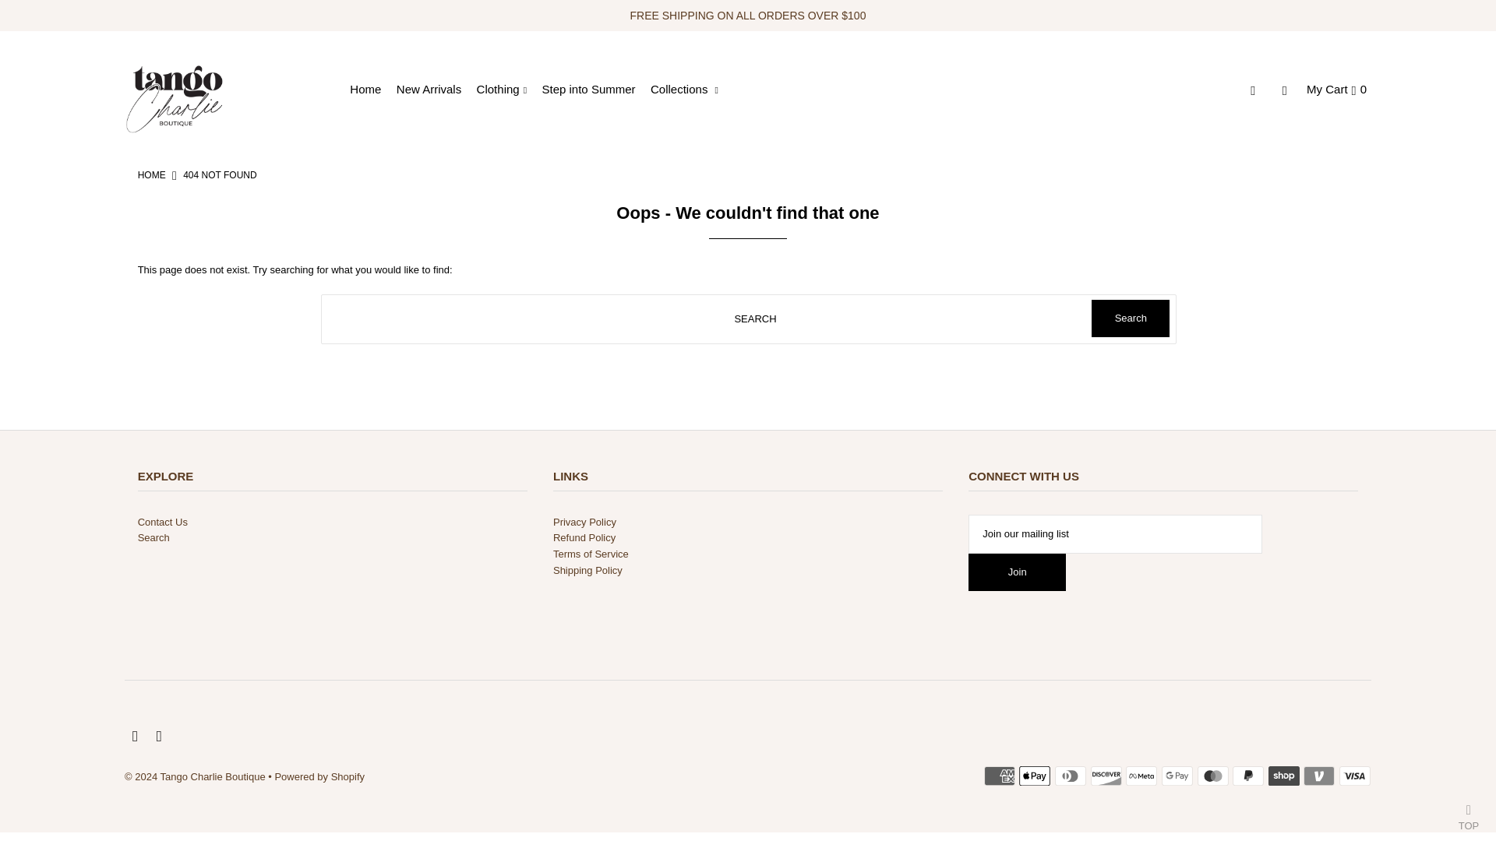 This screenshot has width=1496, height=841. What do you see at coordinates (1354, 776) in the screenshot?
I see `Visa` at bounding box center [1354, 776].